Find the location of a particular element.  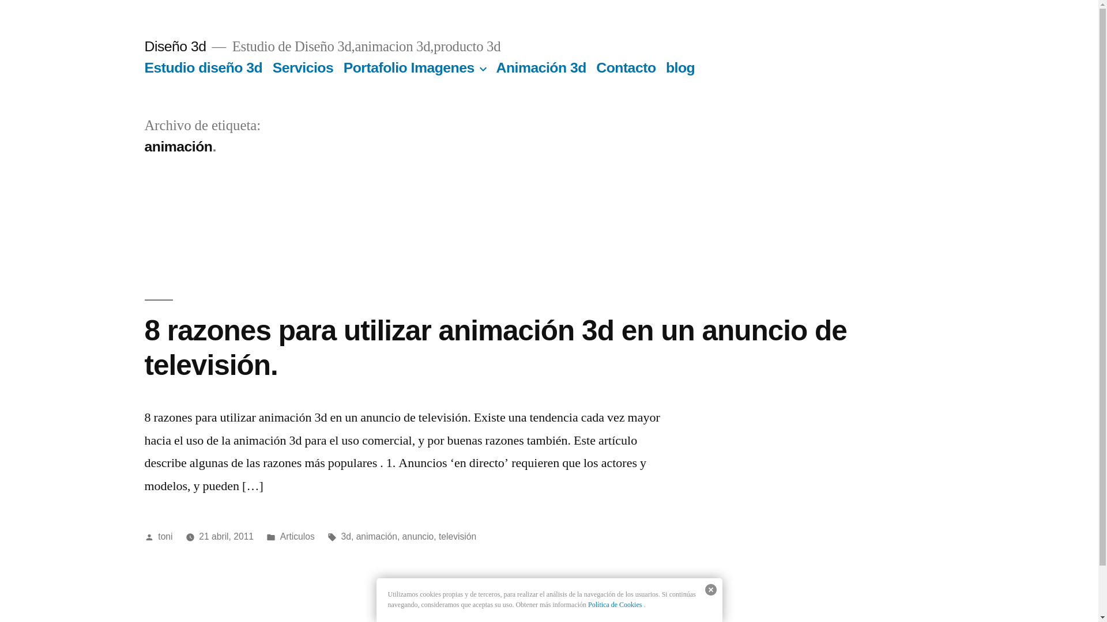

anuncio is located at coordinates (419, 537).